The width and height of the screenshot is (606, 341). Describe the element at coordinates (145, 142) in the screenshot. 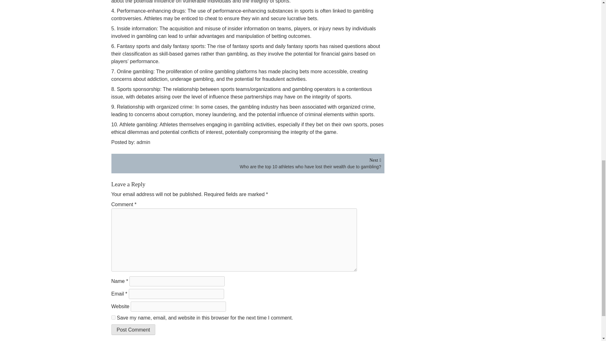

I see `admin` at that location.